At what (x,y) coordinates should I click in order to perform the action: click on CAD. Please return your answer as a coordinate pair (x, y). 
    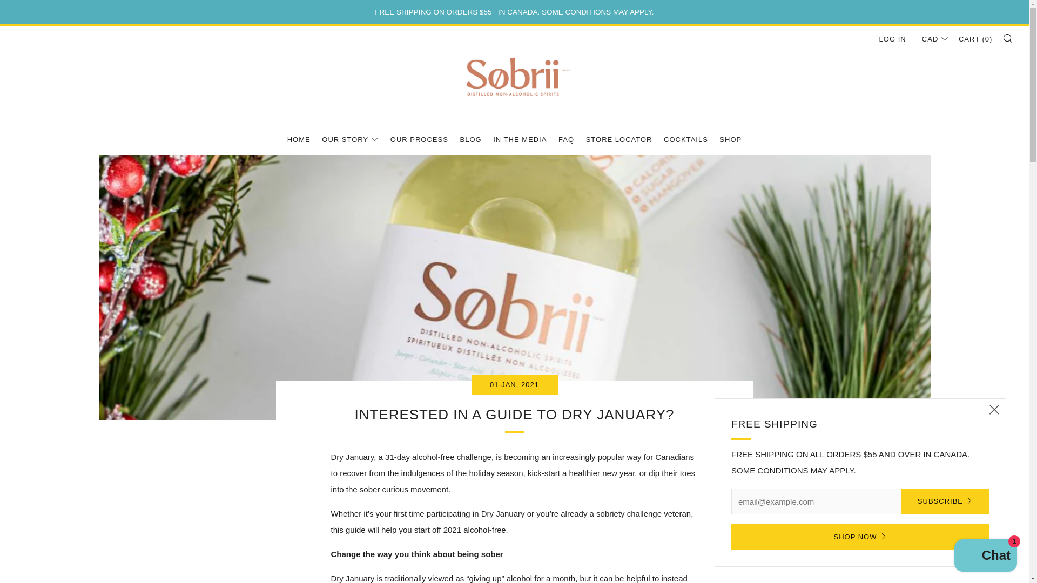
    Looking at the image, I should click on (932, 39).